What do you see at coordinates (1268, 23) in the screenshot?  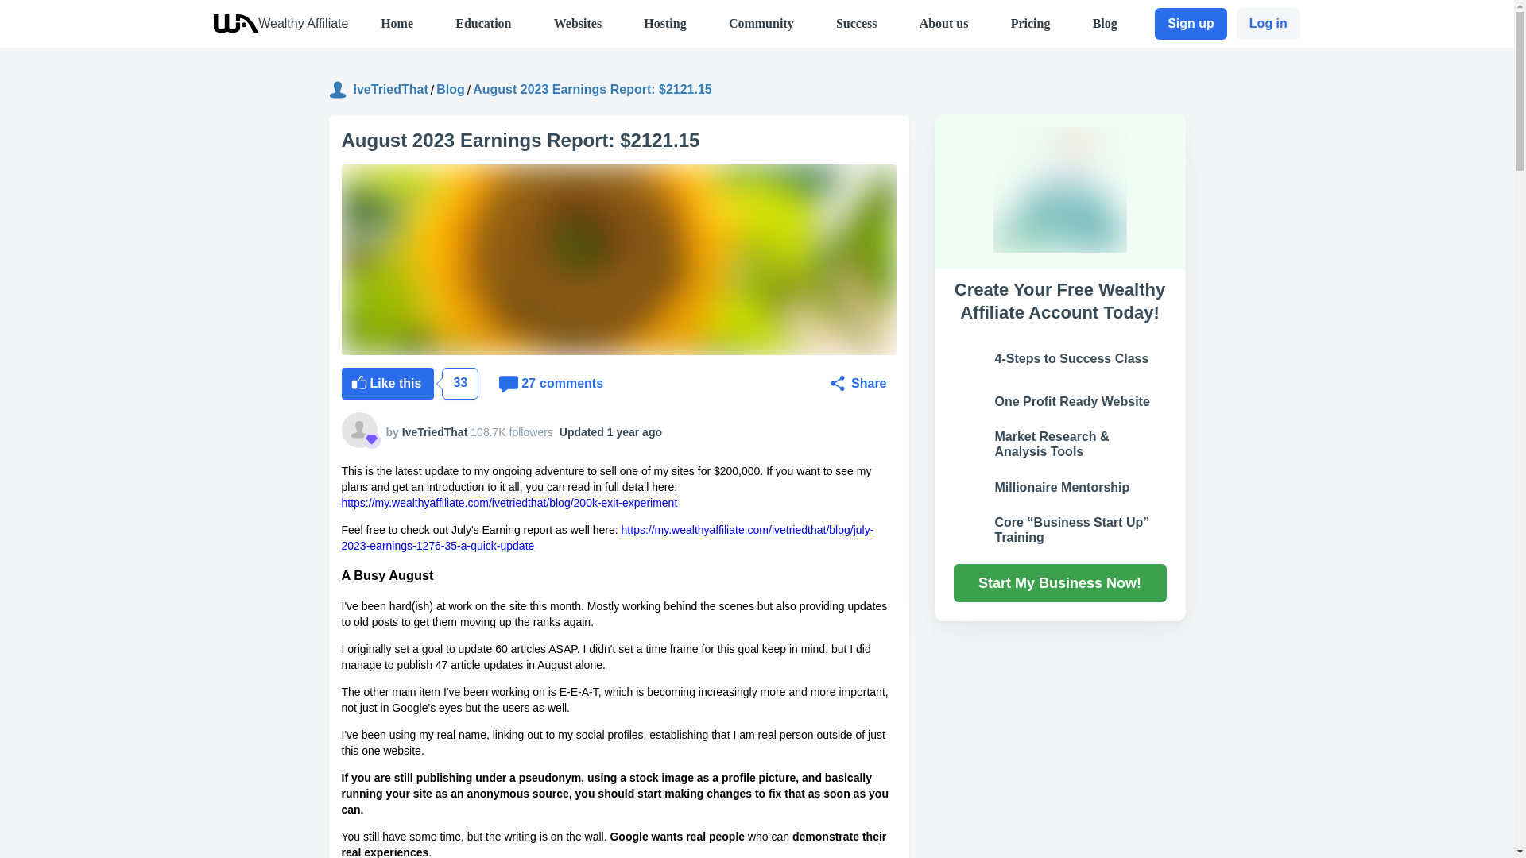 I see `Home` at bounding box center [1268, 23].